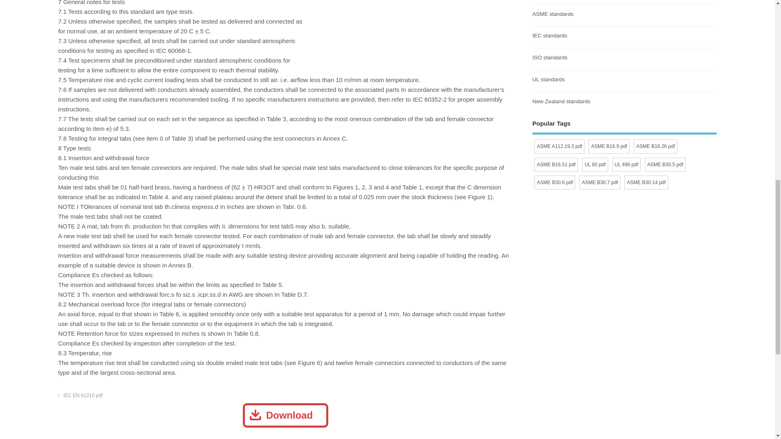 The image size is (781, 439). I want to click on ASME B30.7 pdf, so click(600, 182).